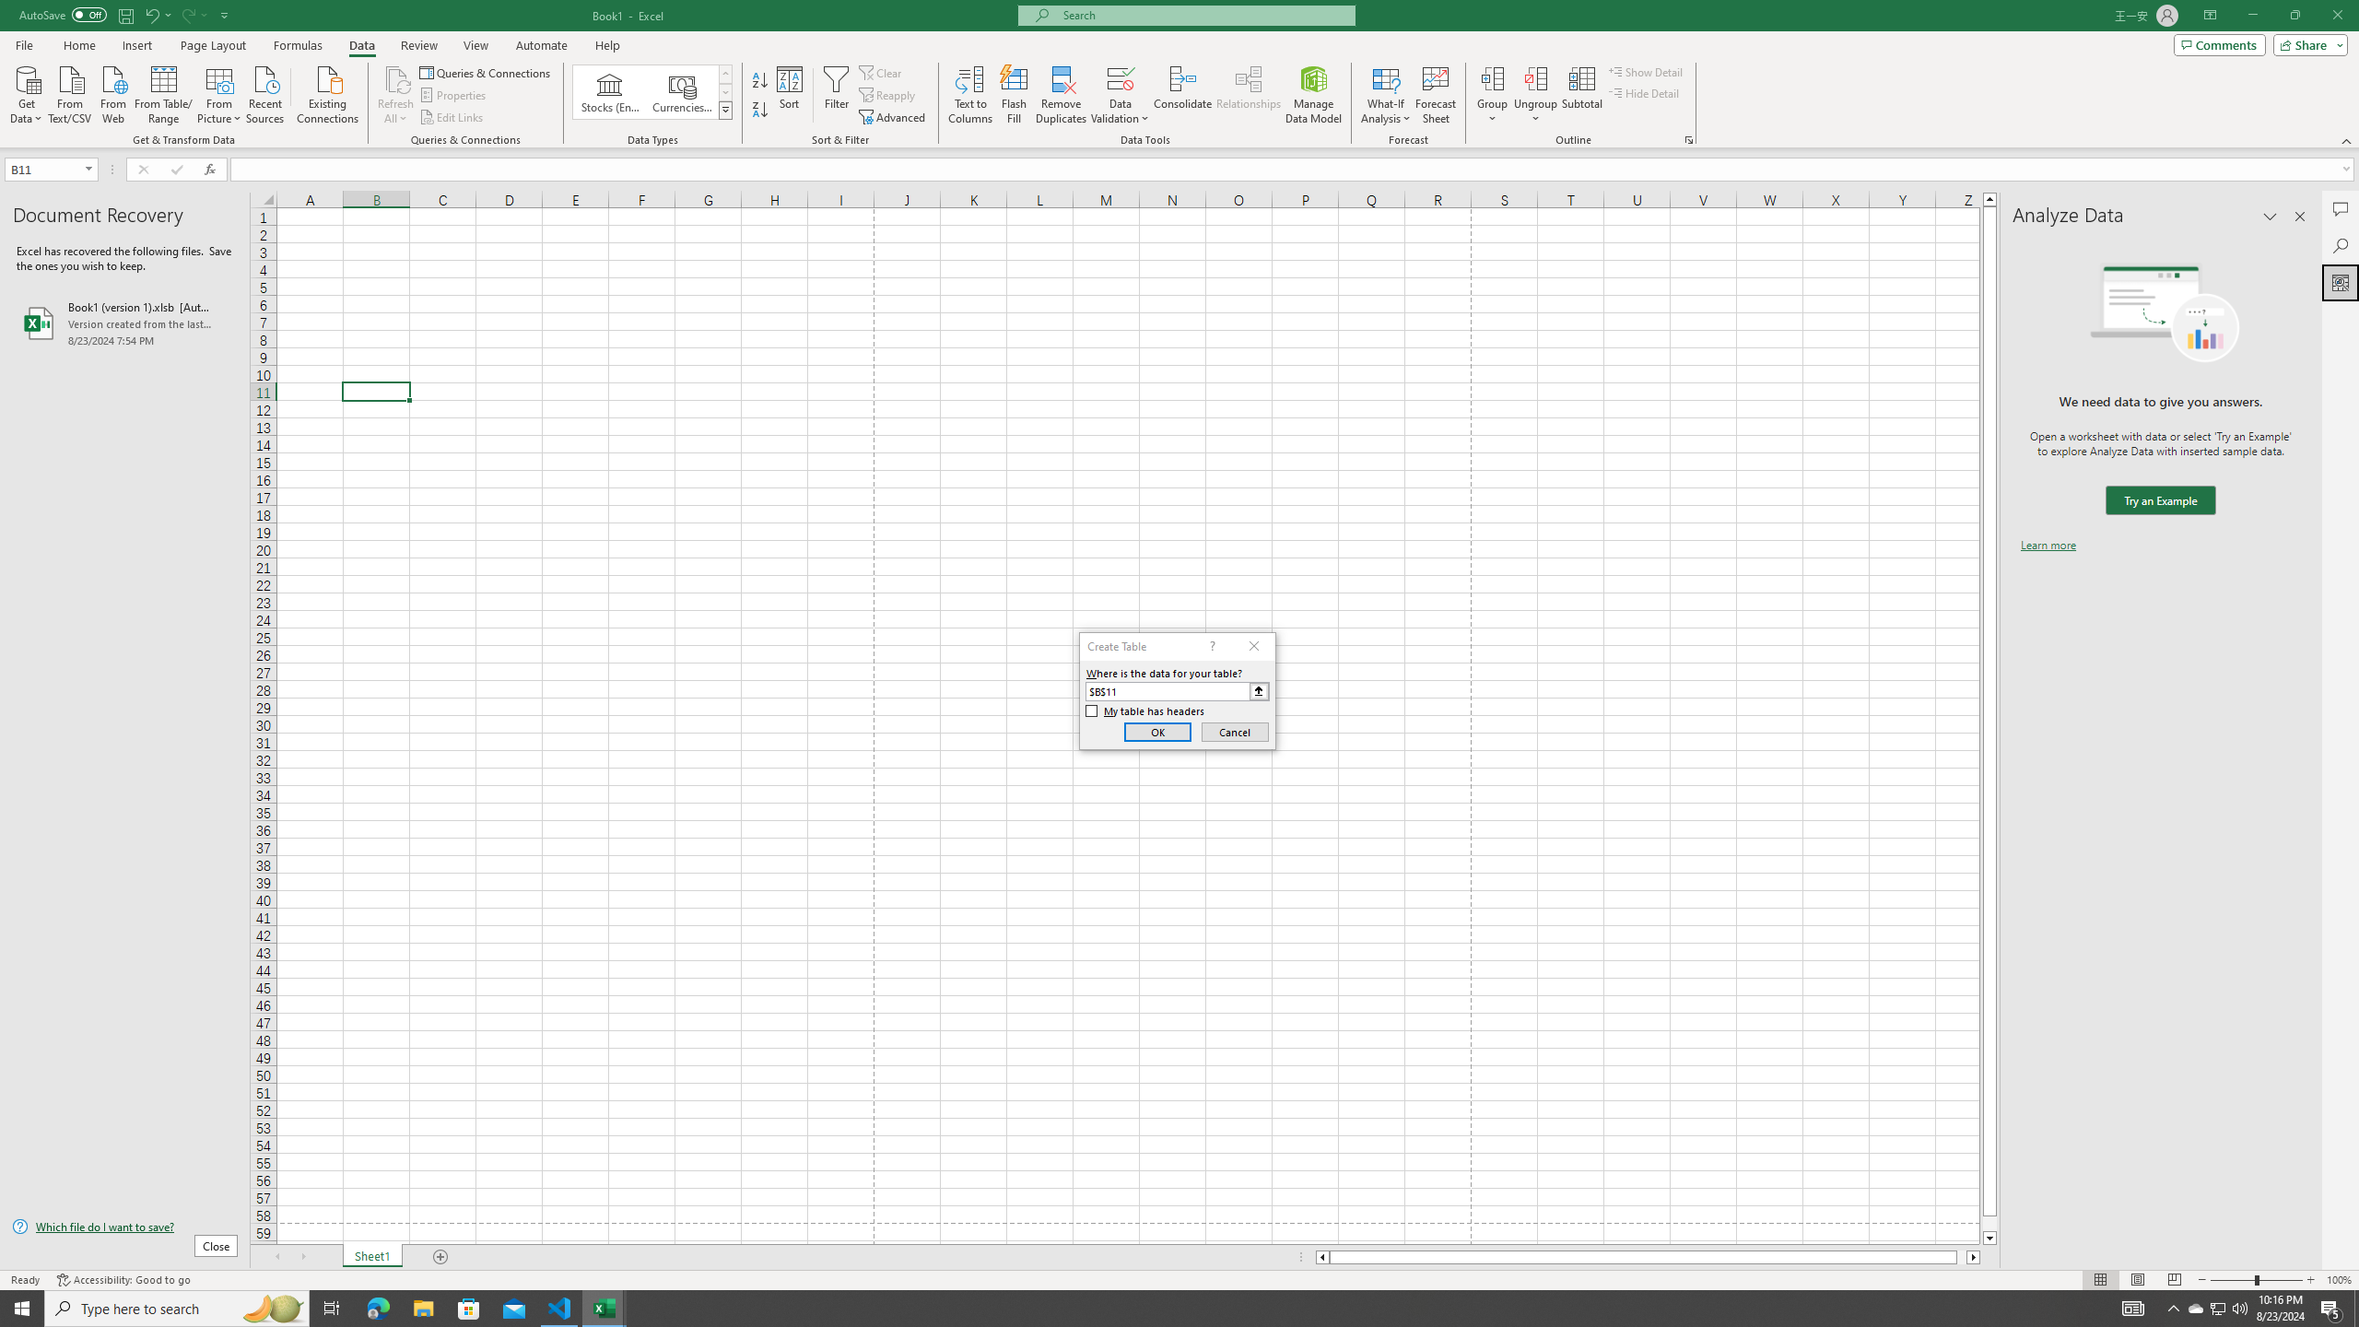  Describe the element at coordinates (1386, 95) in the screenshot. I see `What-If Analysis` at that location.